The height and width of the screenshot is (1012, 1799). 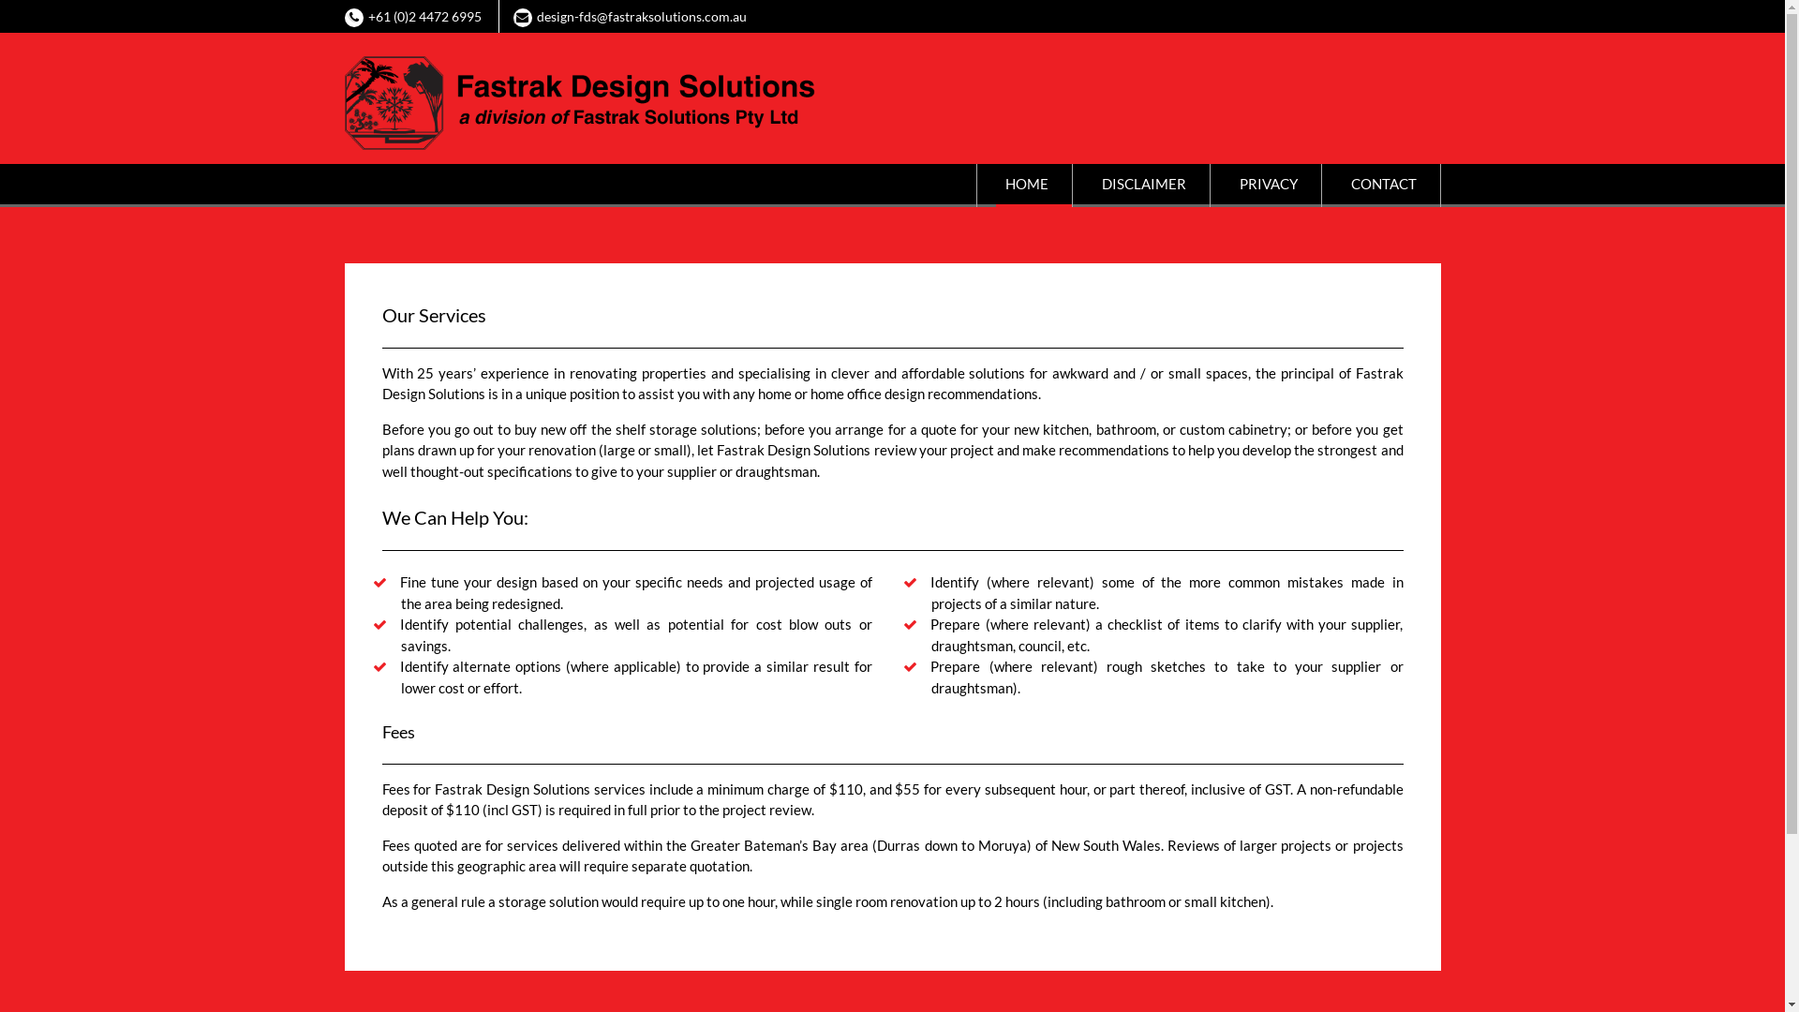 I want to click on PRIVACY, so click(x=1274, y=186).